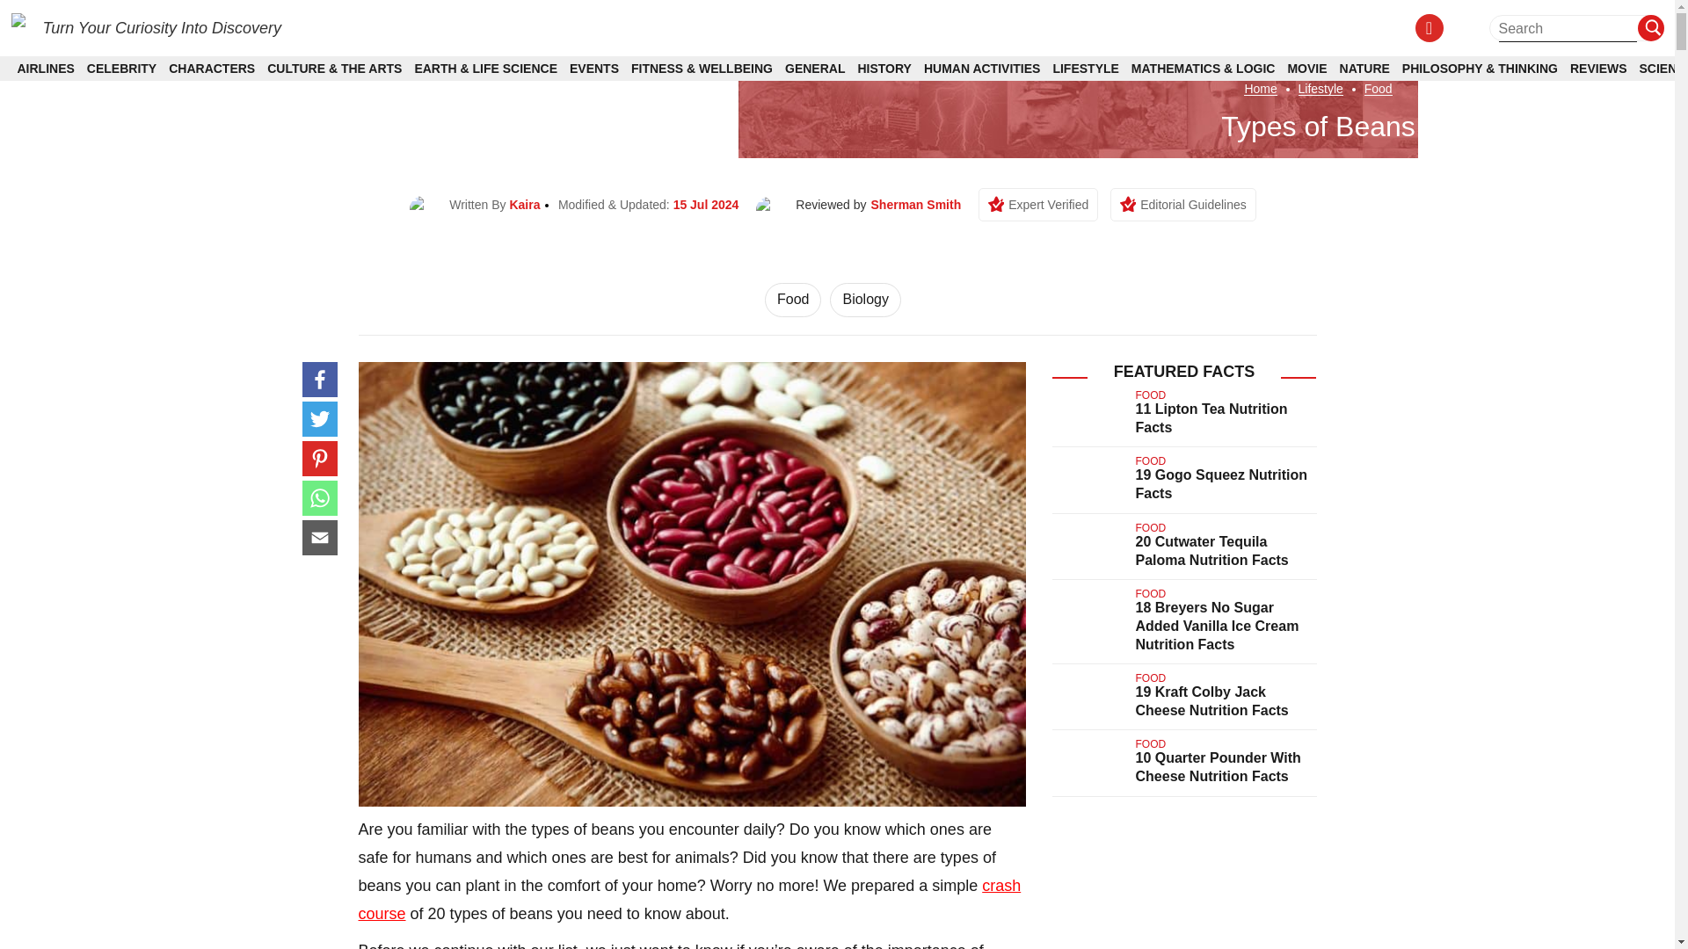 The height and width of the screenshot is (949, 1688). What do you see at coordinates (121, 69) in the screenshot?
I see `CELEBRITY` at bounding box center [121, 69].